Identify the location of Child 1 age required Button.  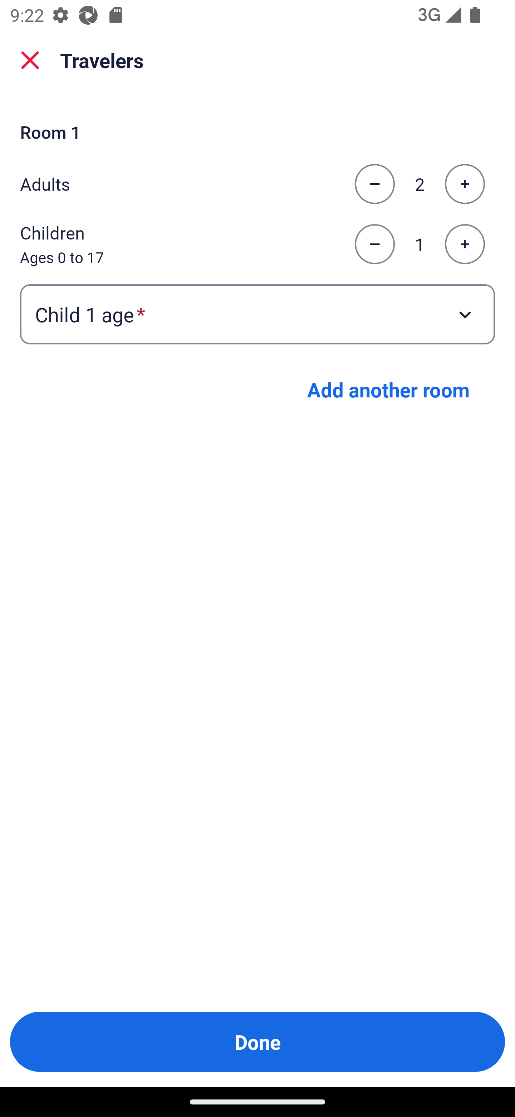
(257, 314).